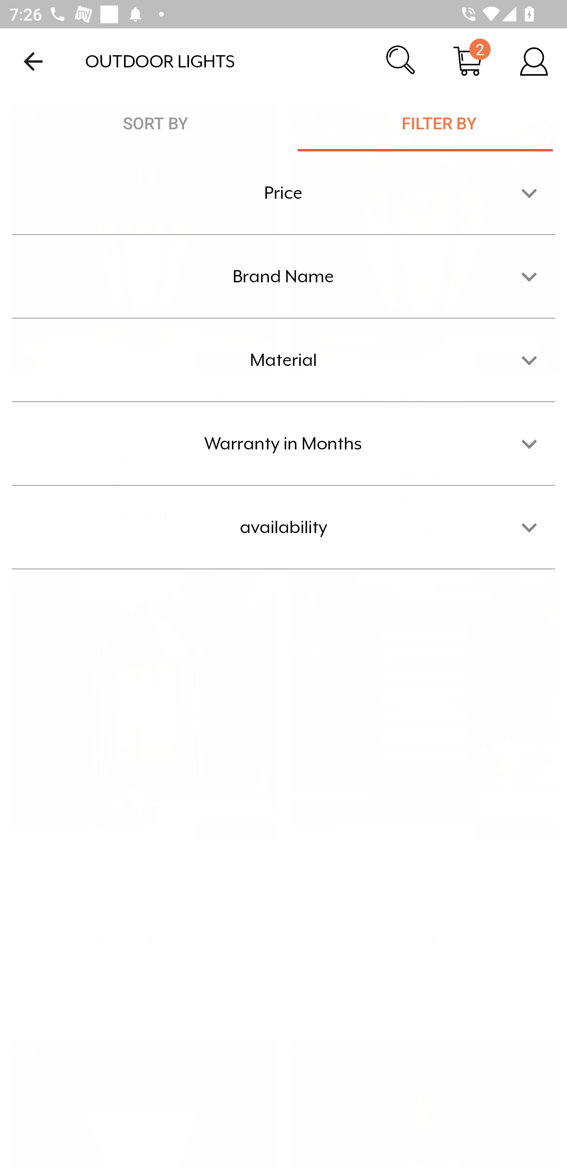  I want to click on Brand Name , so click(283, 276).